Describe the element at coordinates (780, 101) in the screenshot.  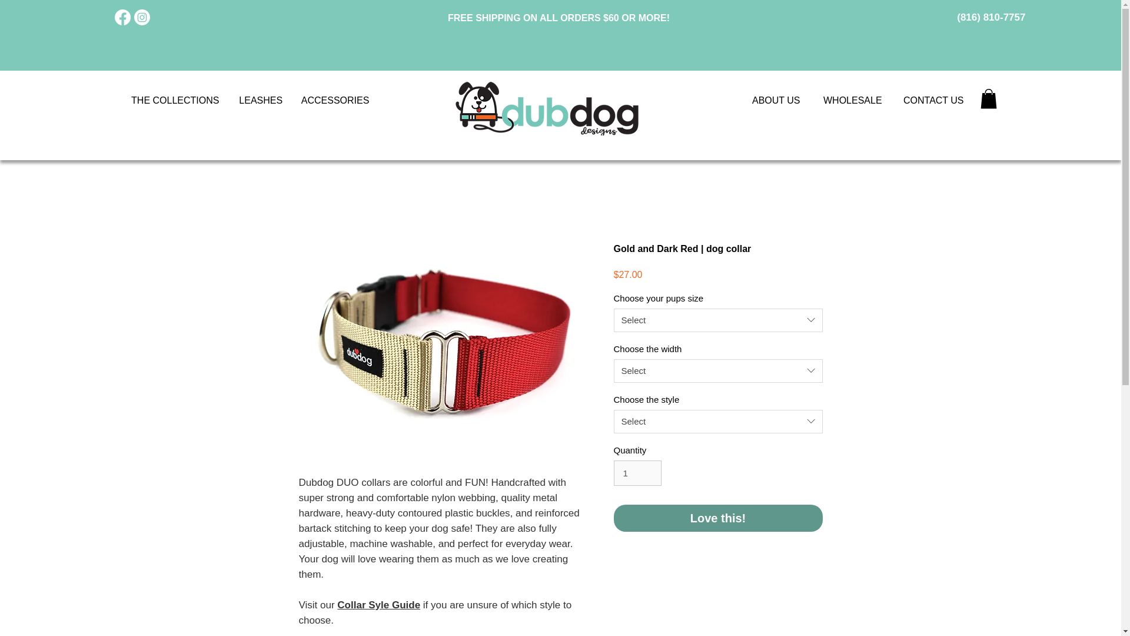
I see `ABOUT US` at that location.